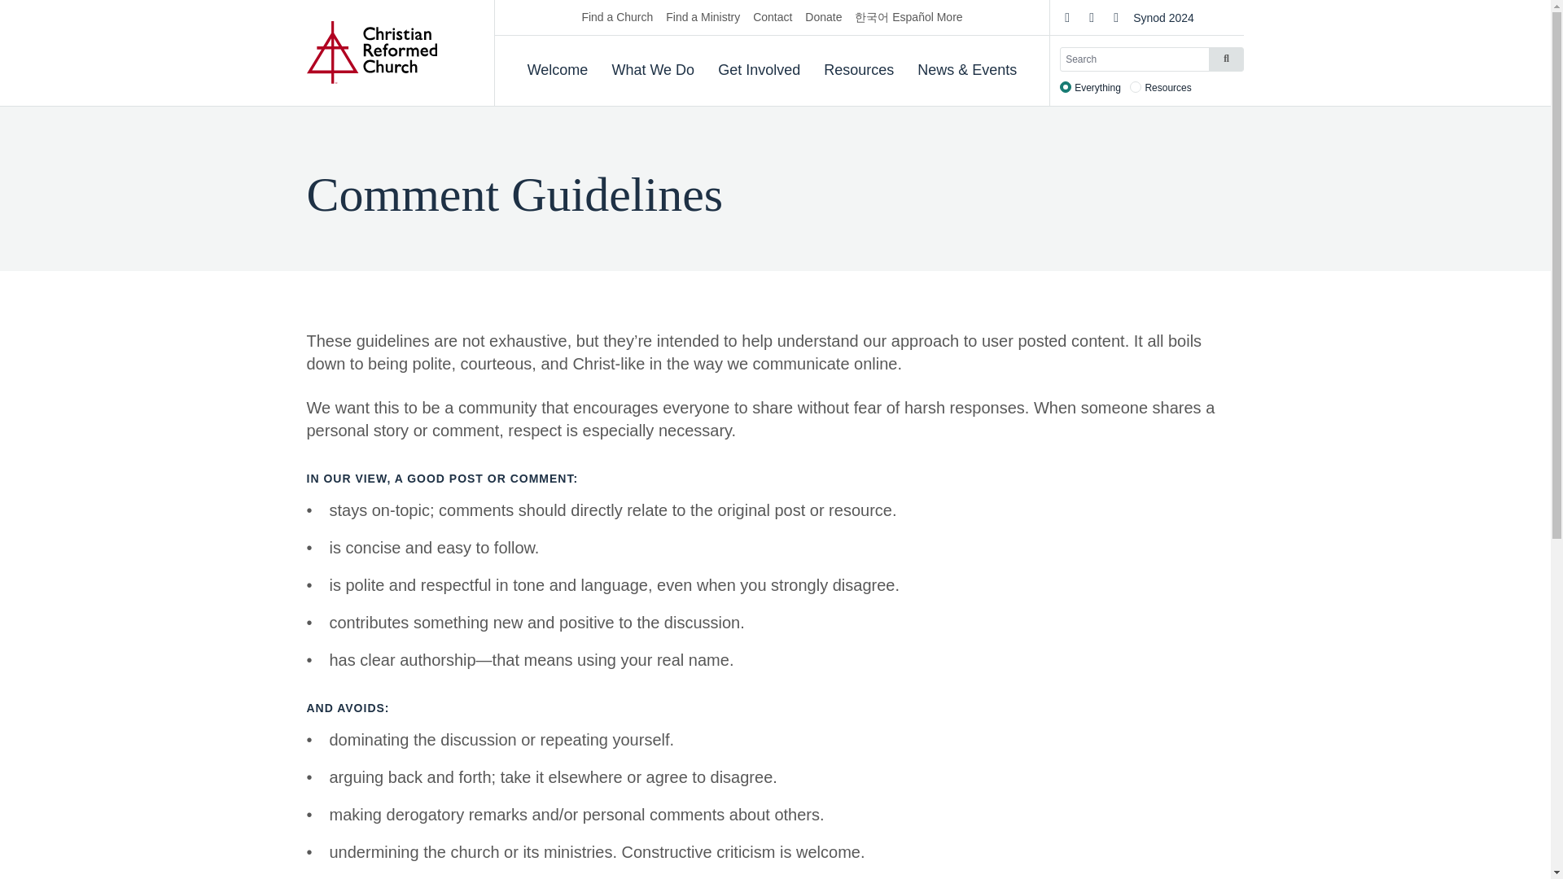 This screenshot has height=879, width=1563. I want to click on Enter the terms you wish to search for., so click(1151, 59).